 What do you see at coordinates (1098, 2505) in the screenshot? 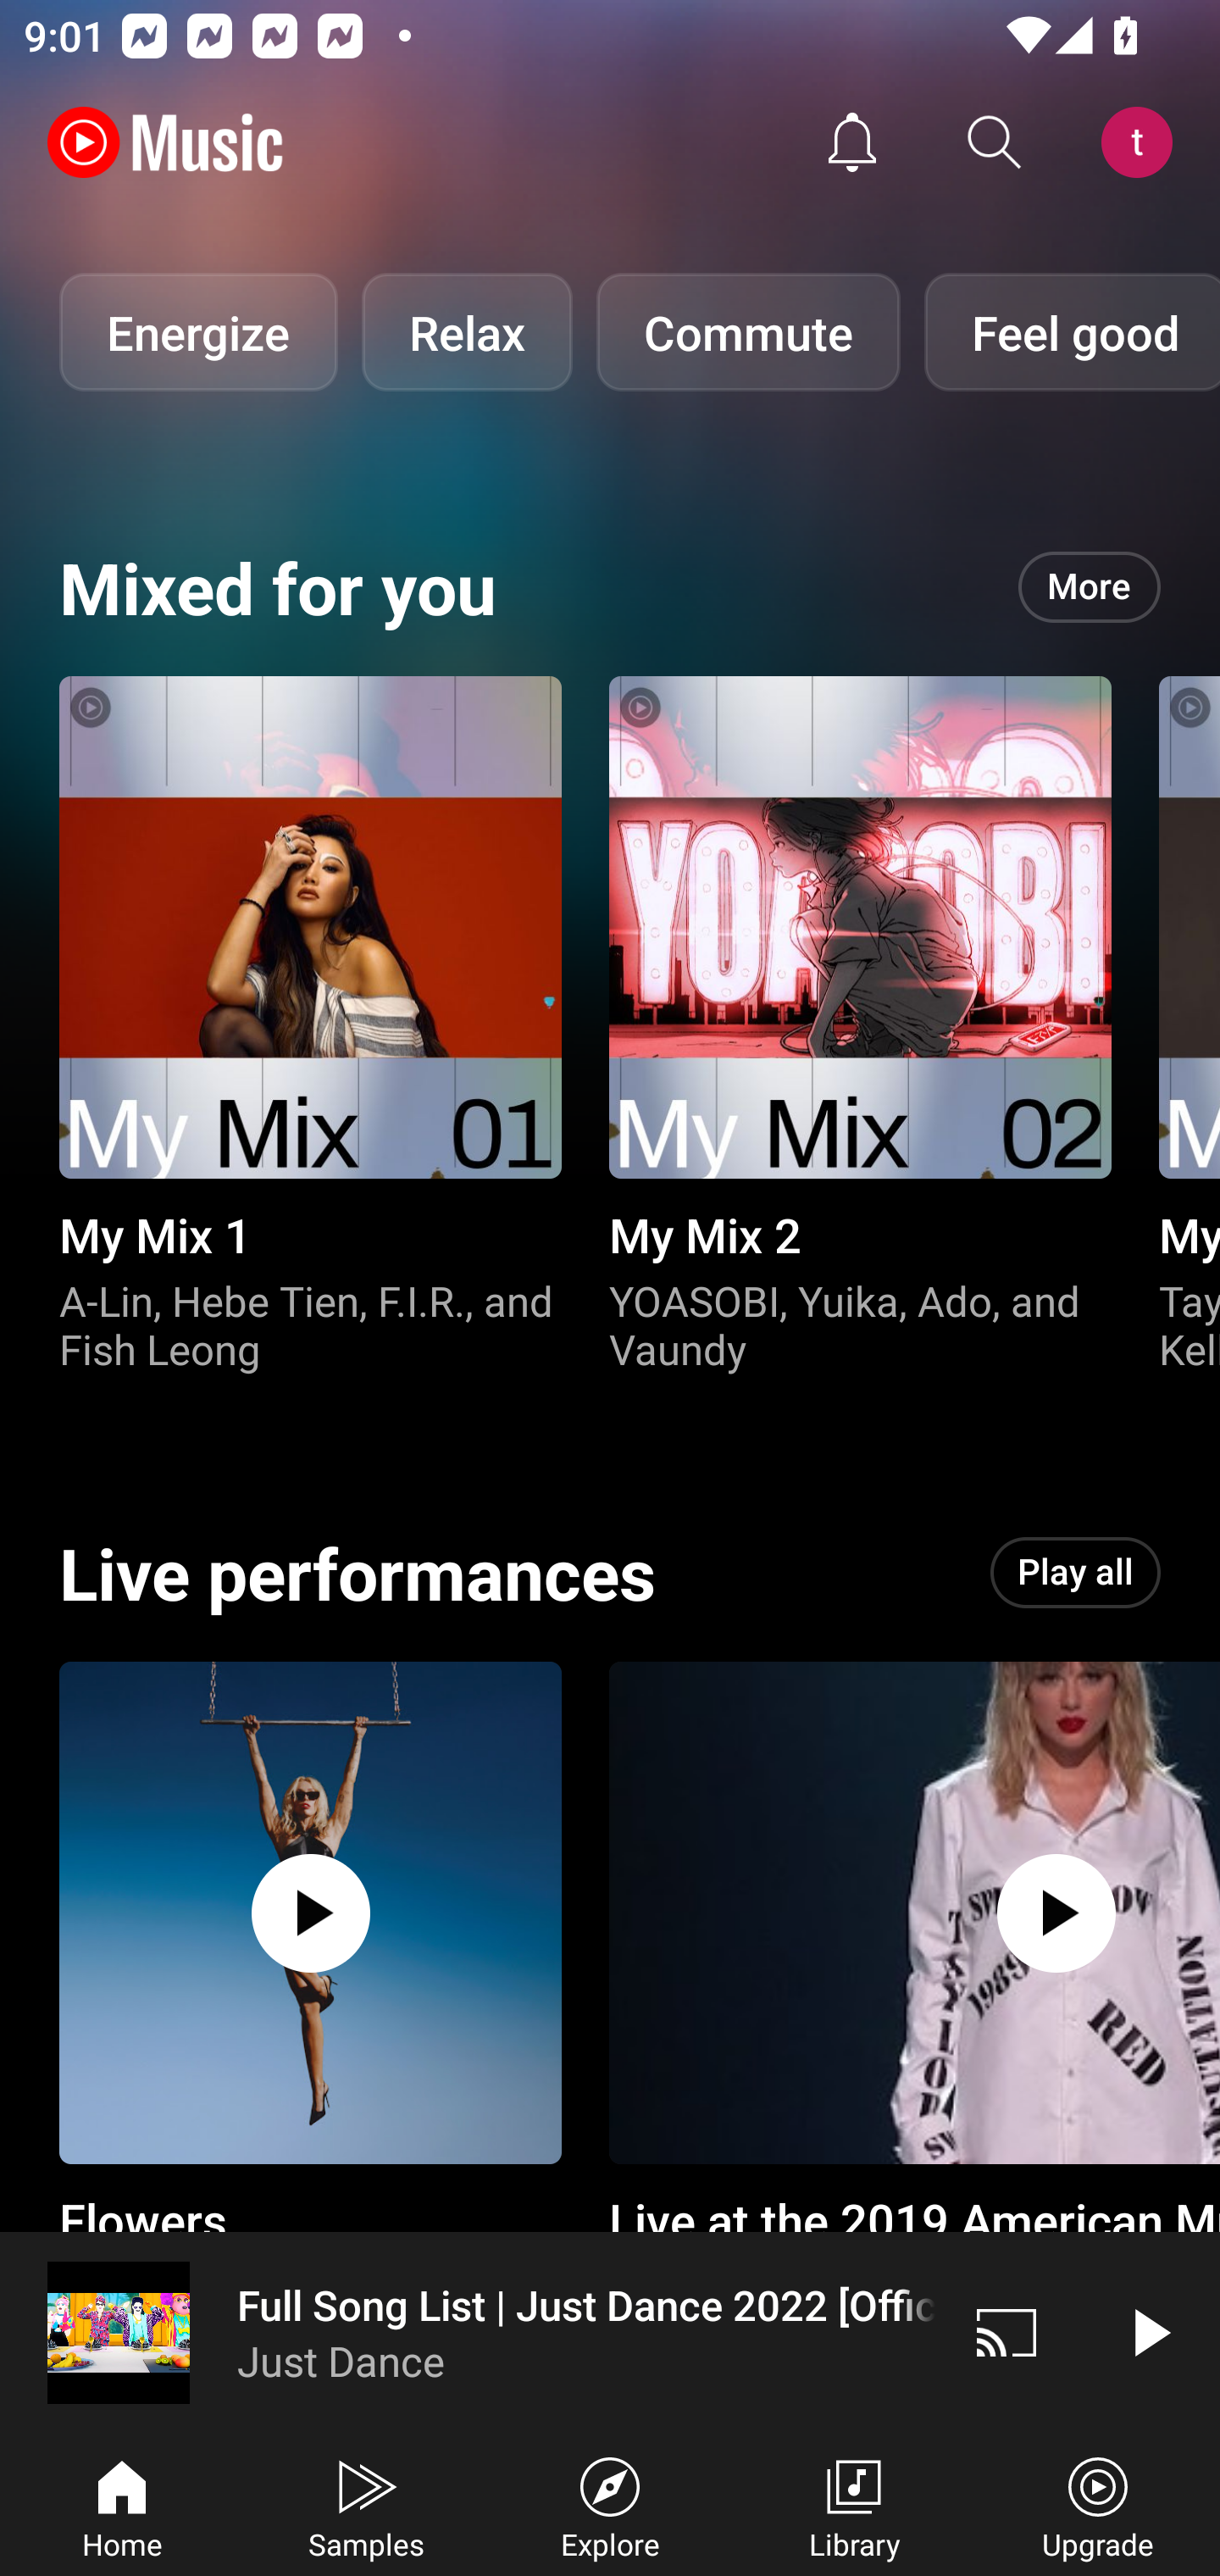
I see `Upgrade` at bounding box center [1098, 2505].